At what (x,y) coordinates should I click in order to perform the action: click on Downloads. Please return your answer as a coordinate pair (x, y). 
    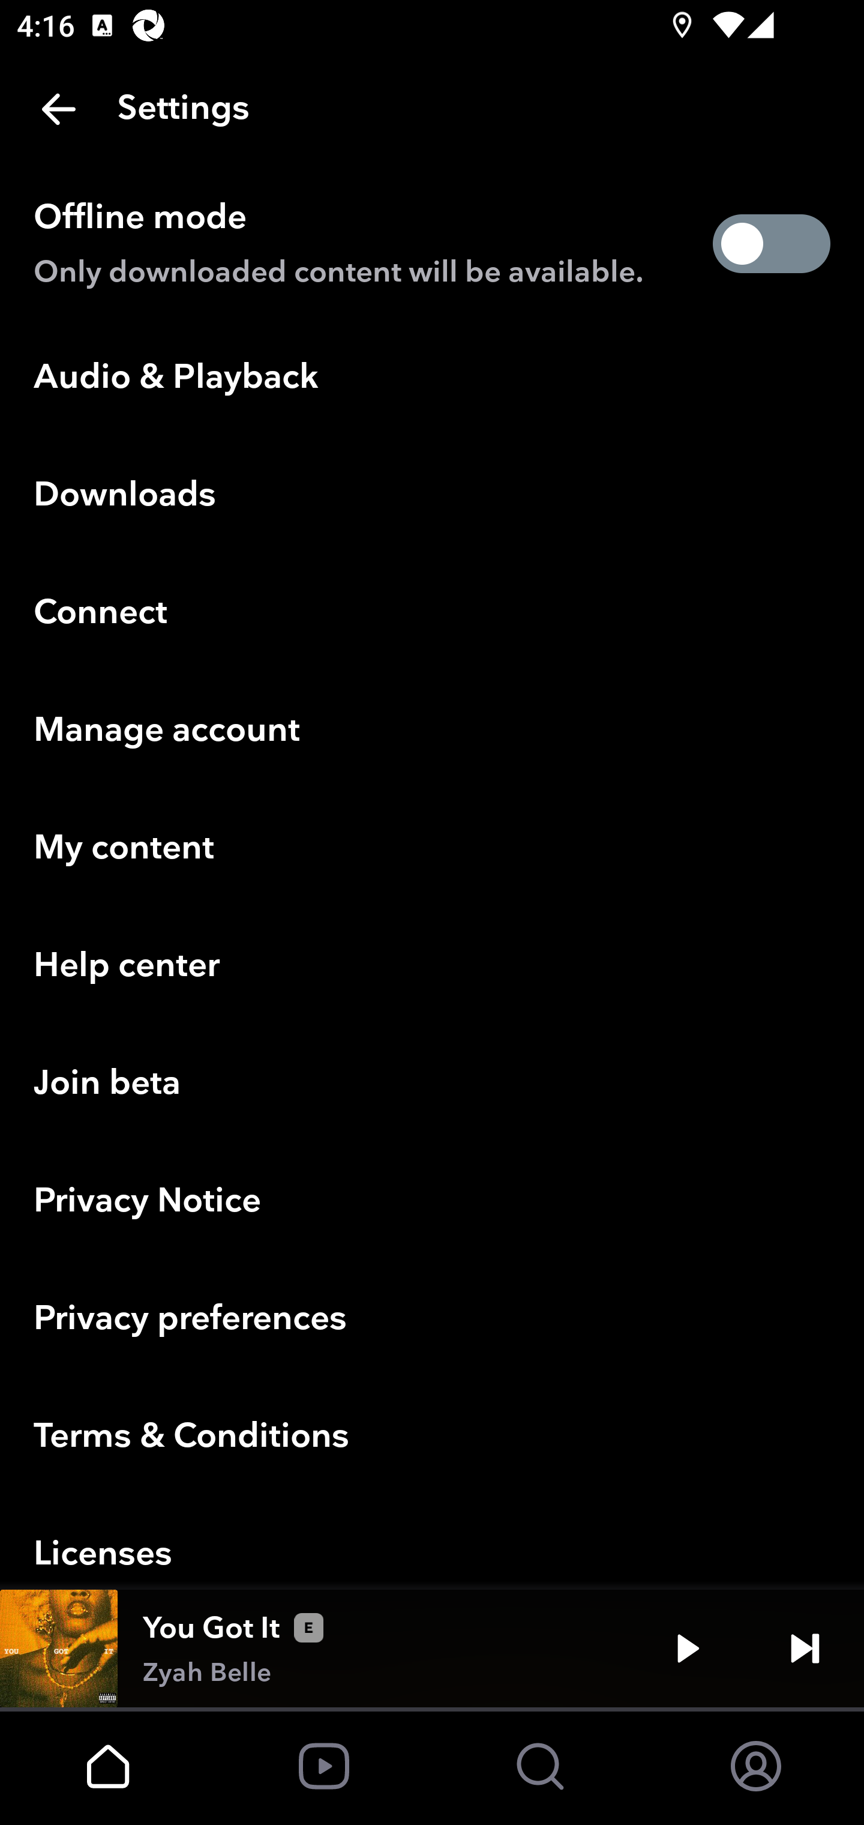
    Looking at the image, I should click on (432, 495).